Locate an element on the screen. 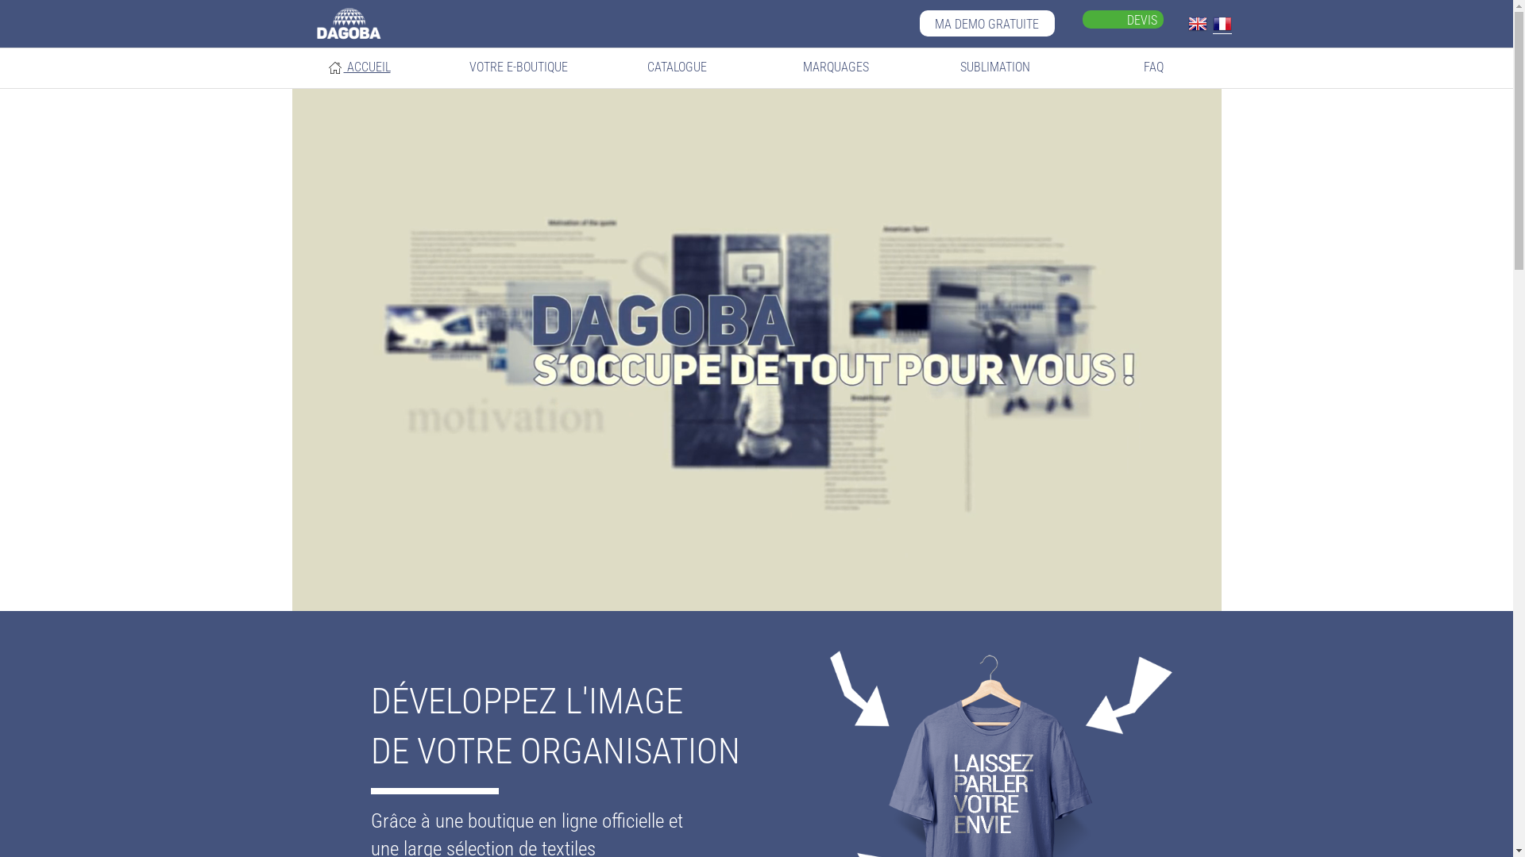 This screenshot has height=857, width=1525. ACCUEIL is located at coordinates (359, 68).